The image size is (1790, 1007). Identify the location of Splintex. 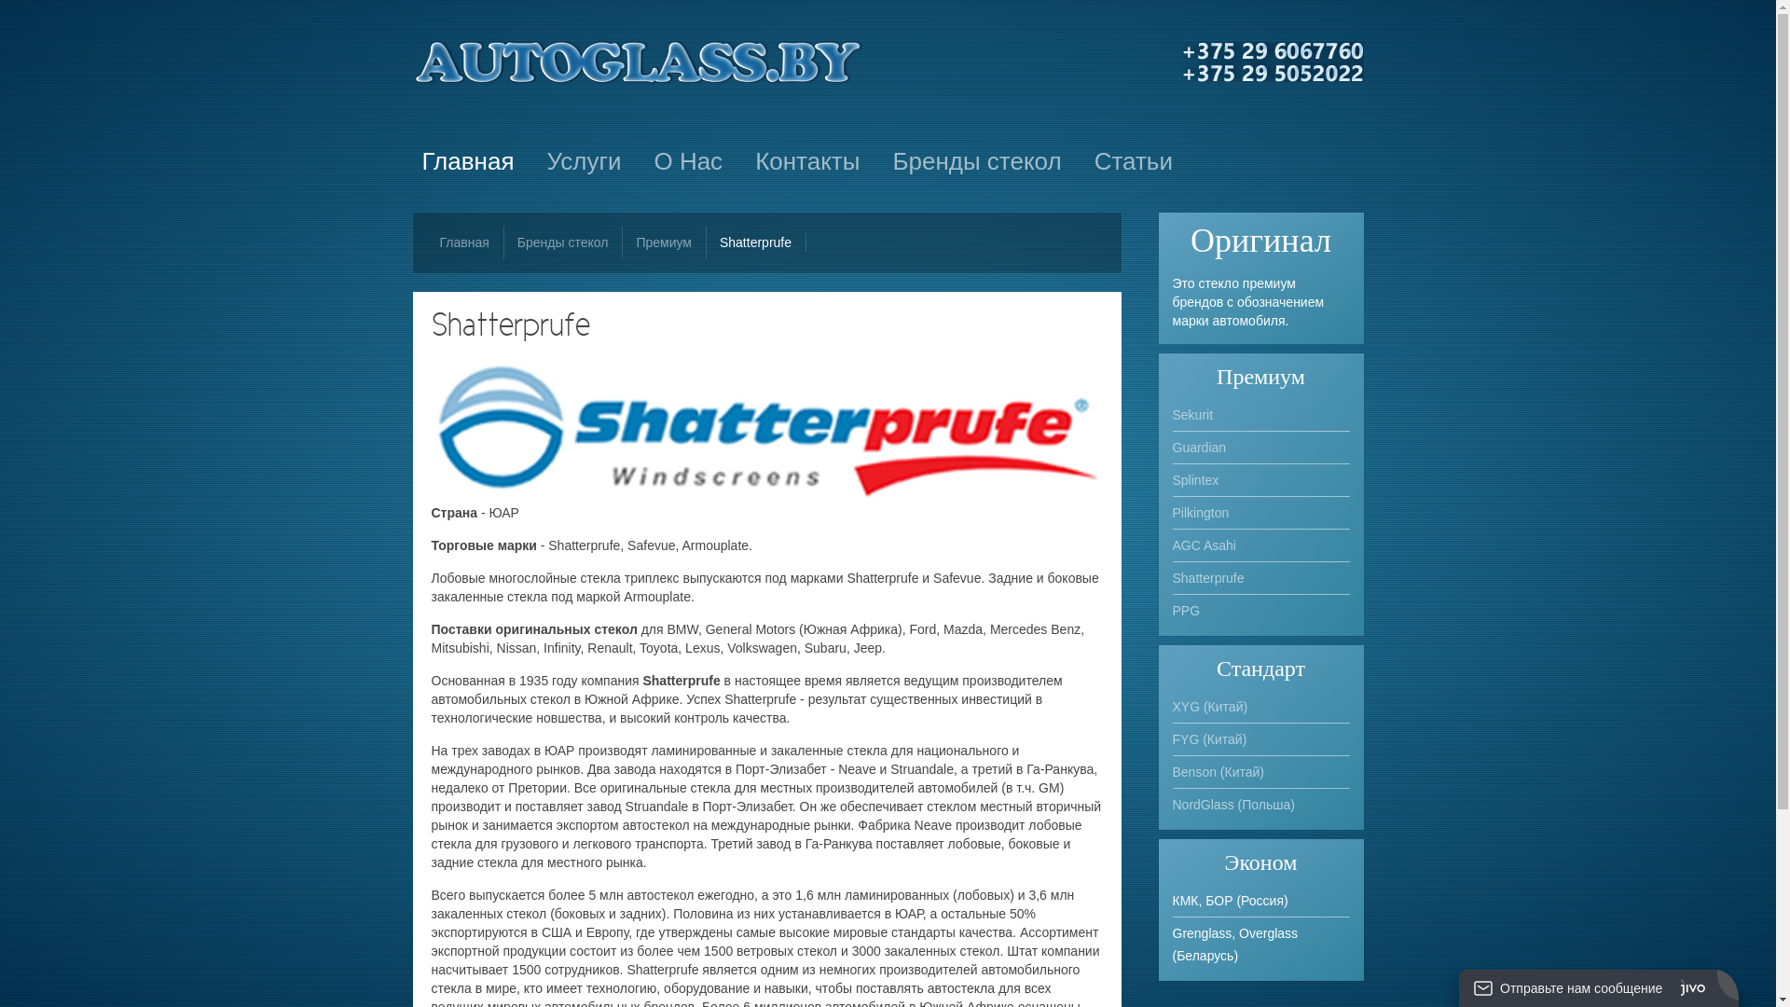
(1261, 480).